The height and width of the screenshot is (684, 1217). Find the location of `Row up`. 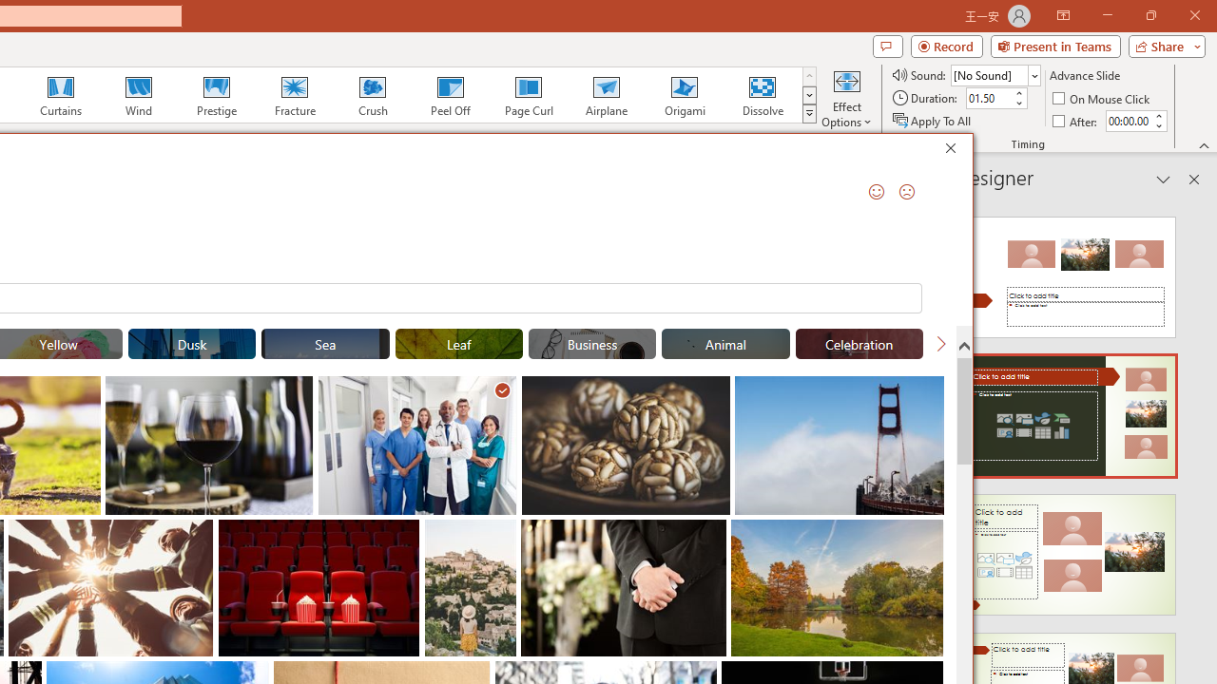

Row up is located at coordinates (808, 76).